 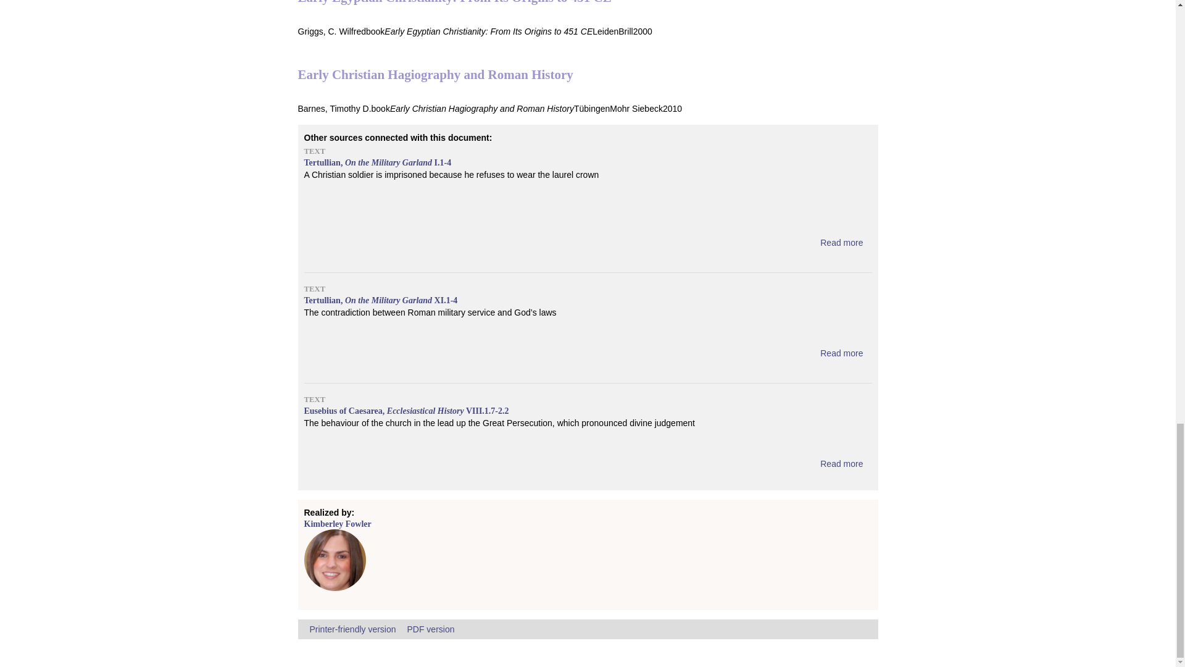 I want to click on Display a printer-friendly version of this page., so click(x=352, y=629).